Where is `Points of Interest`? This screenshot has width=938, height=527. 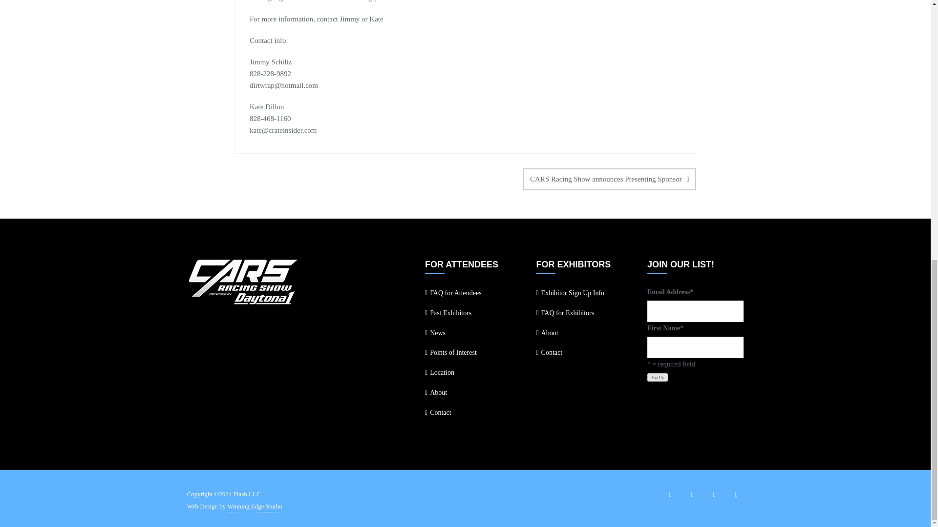 Points of Interest is located at coordinates (473, 353).